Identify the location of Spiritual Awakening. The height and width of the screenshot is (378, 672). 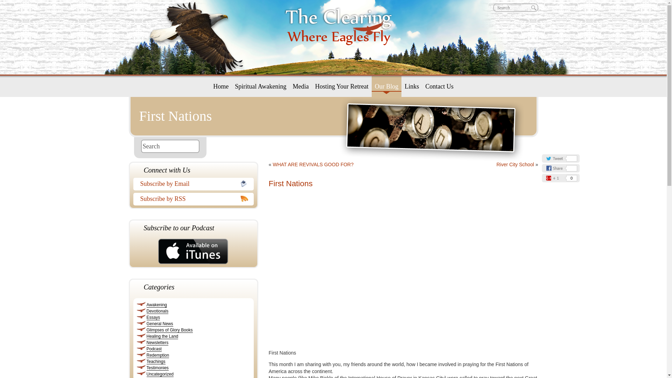
(260, 86).